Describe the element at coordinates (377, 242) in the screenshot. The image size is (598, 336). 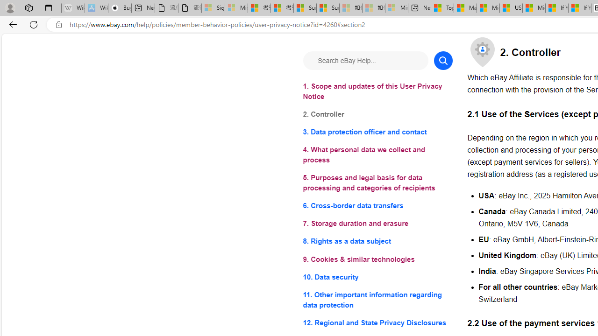
I see `8. Rights as a data subject` at that location.